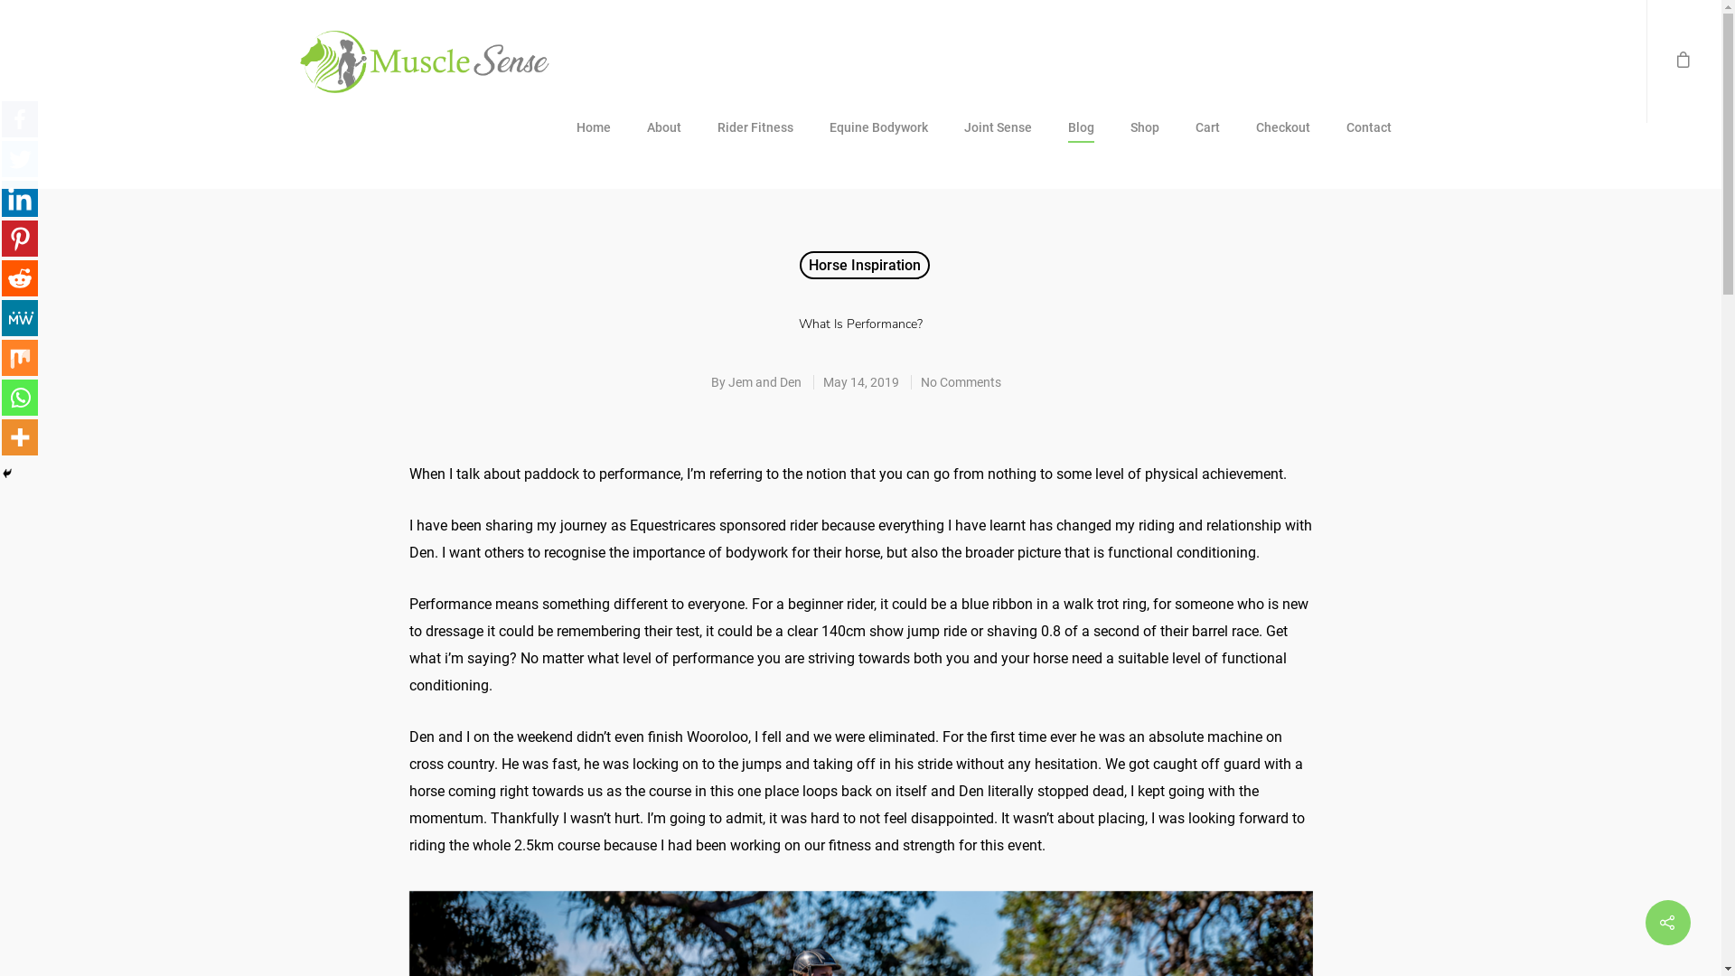 The height and width of the screenshot is (976, 1735). I want to click on Hide, so click(7, 474).